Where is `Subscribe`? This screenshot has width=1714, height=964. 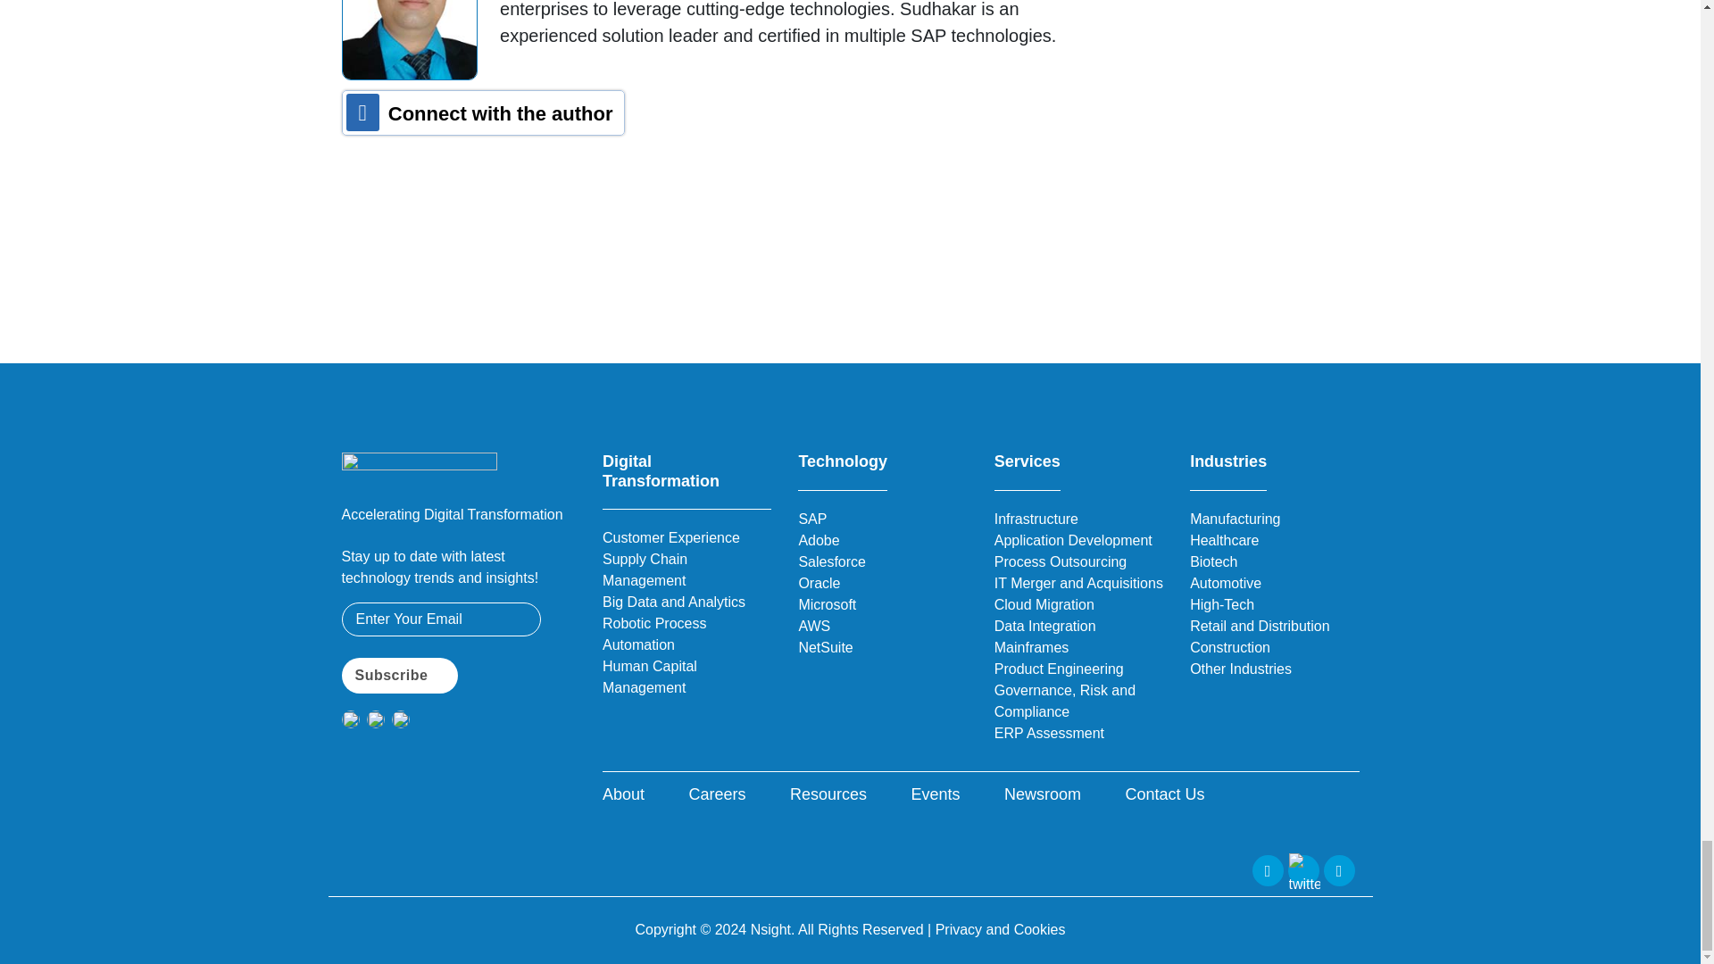 Subscribe is located at coordinates (399, 675).